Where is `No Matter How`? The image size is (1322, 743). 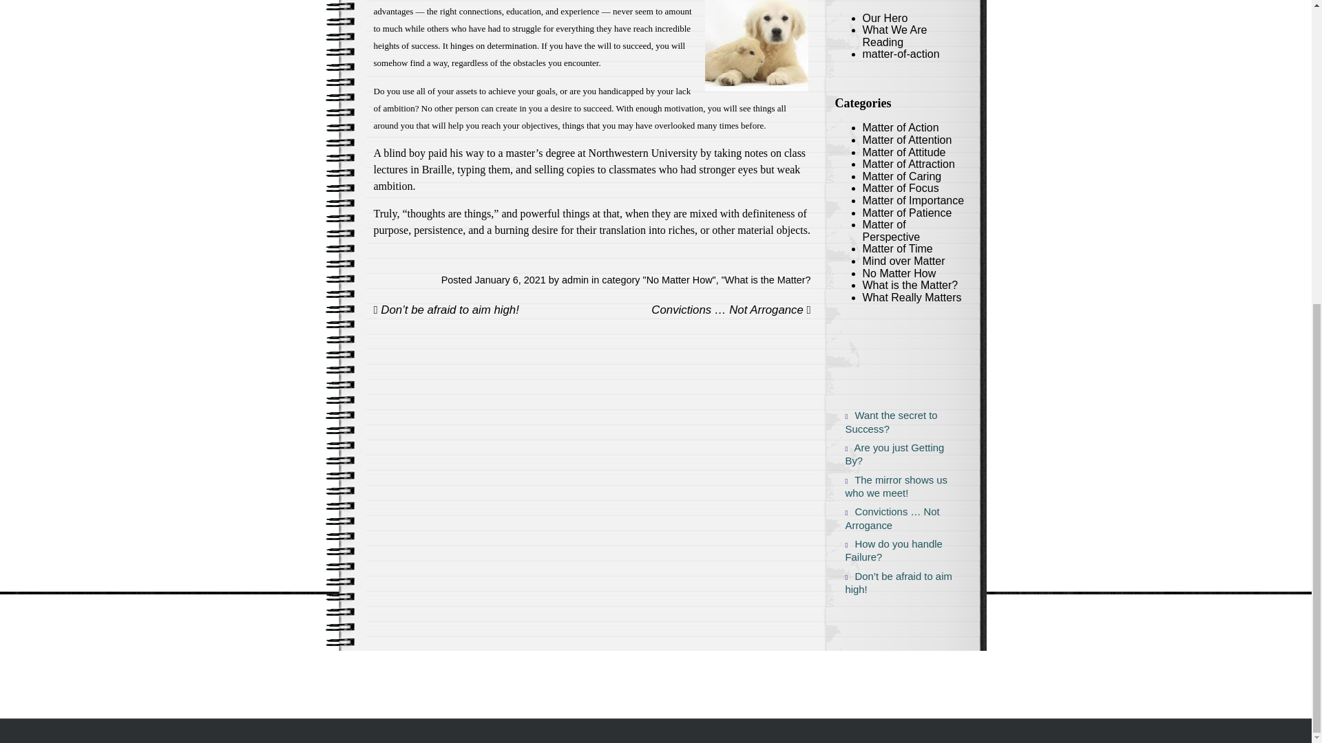
No Matter How is located at coordinates (899, 273).